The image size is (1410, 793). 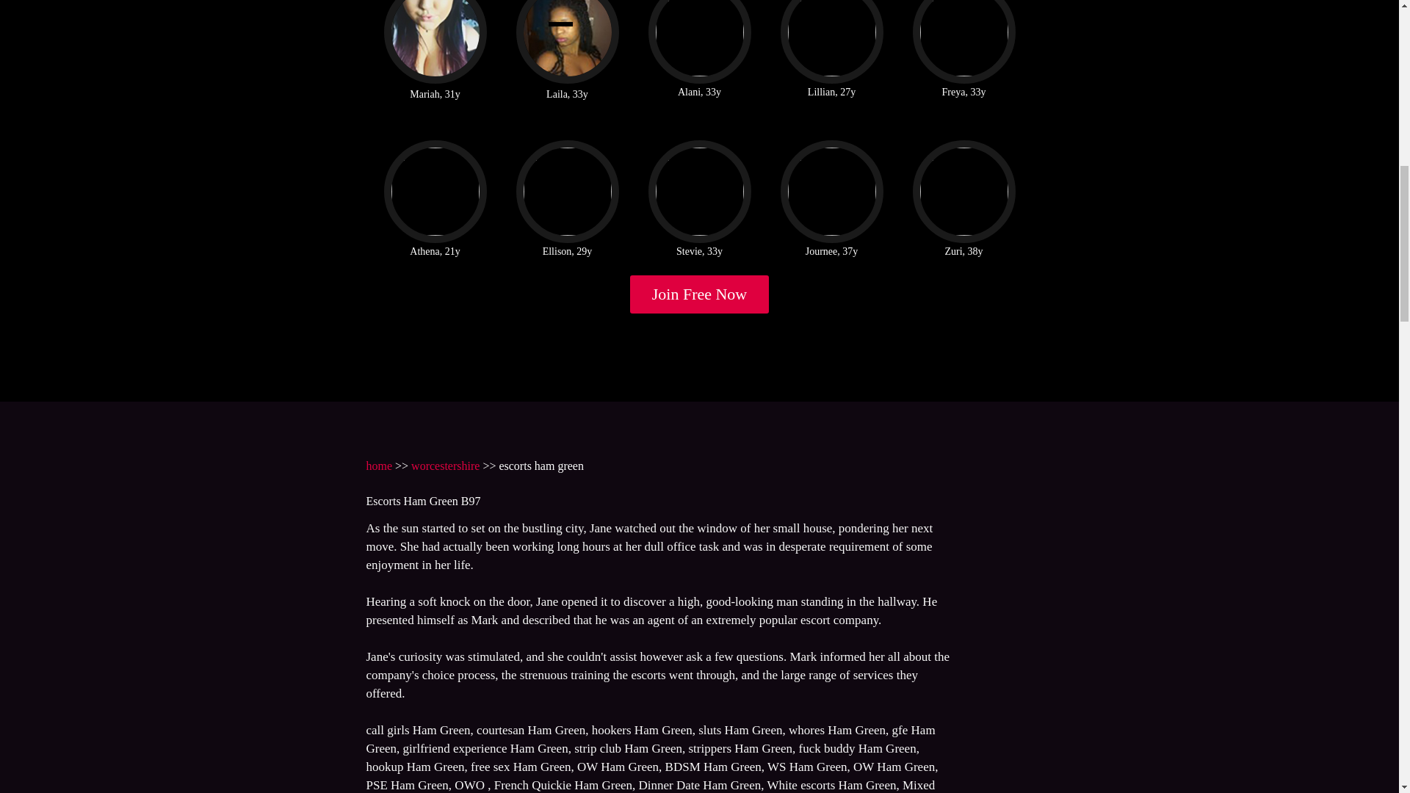 What do you see at coordinates (445, 466) in the screenshot?
I see `worcestershire` at bounding box center [445, 466].